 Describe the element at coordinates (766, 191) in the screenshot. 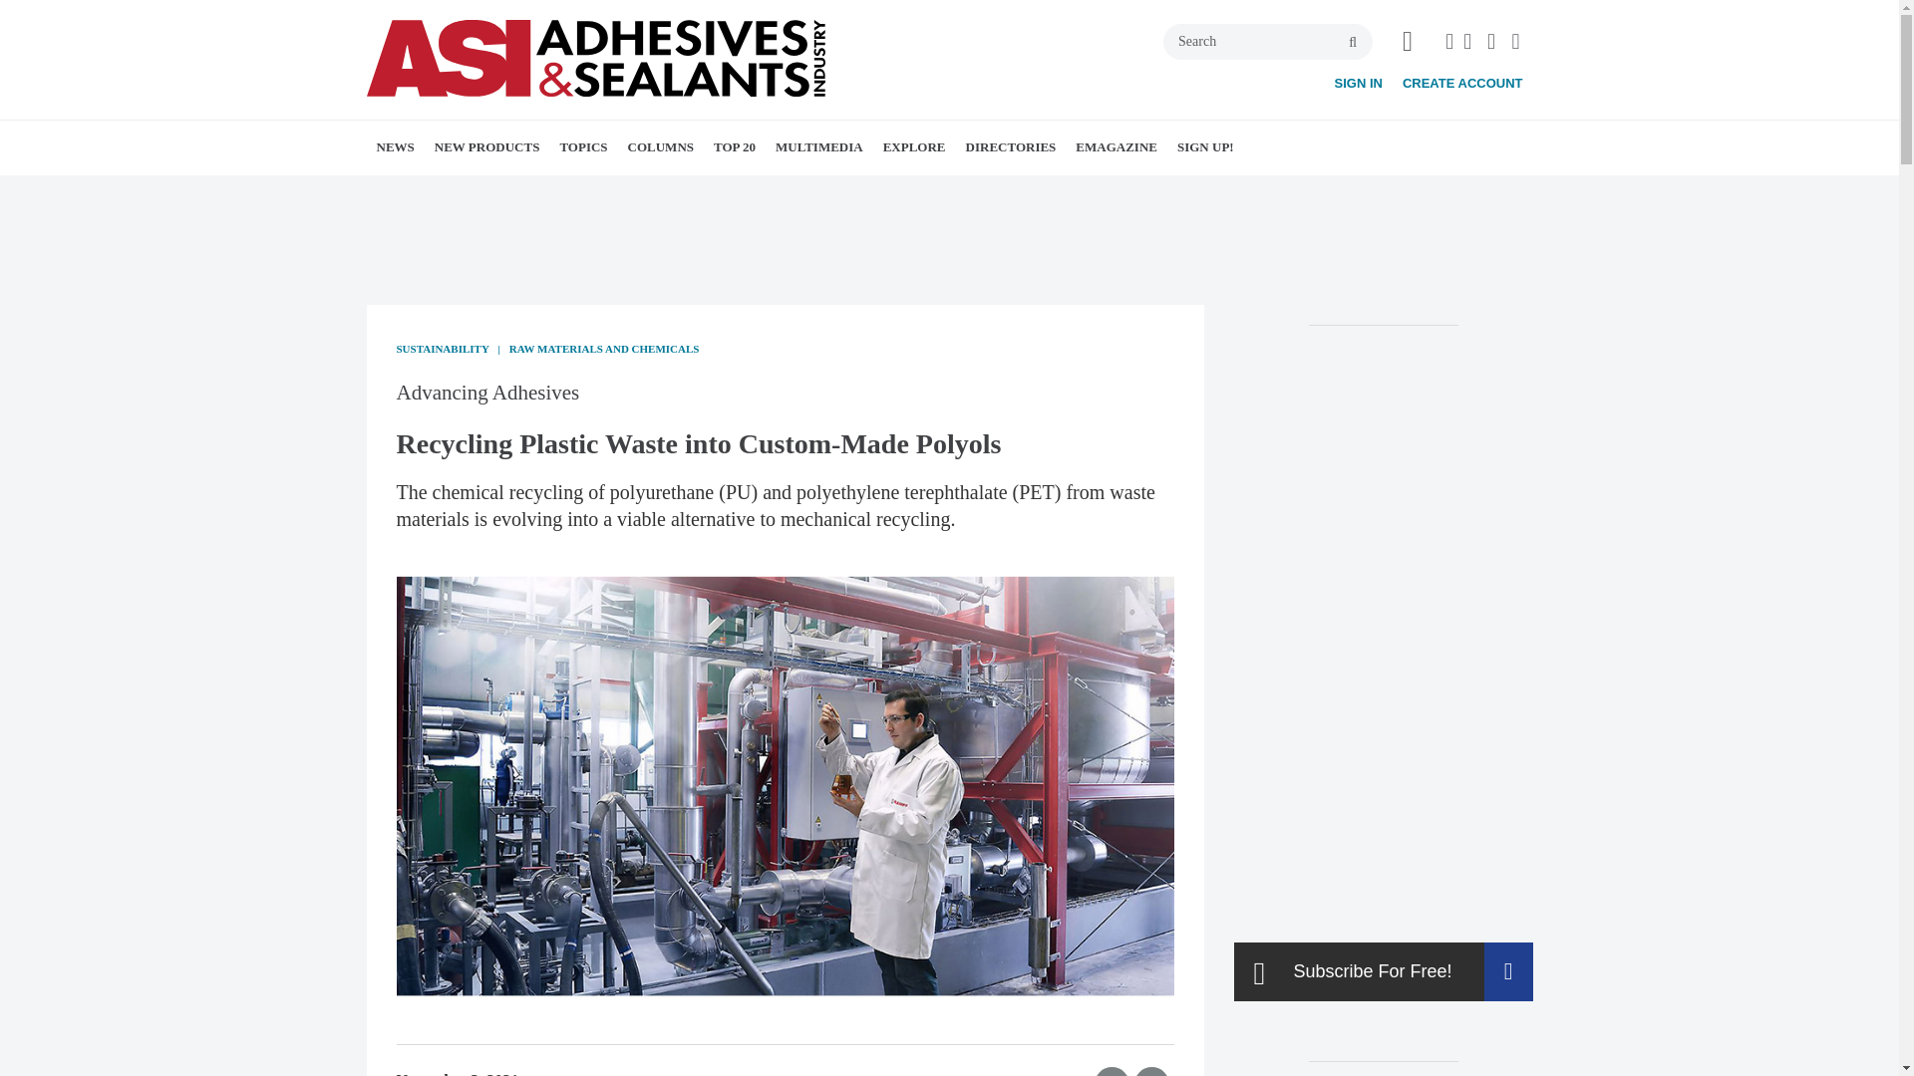

I see `STRATEGIC SOLUTIONS` at that location.